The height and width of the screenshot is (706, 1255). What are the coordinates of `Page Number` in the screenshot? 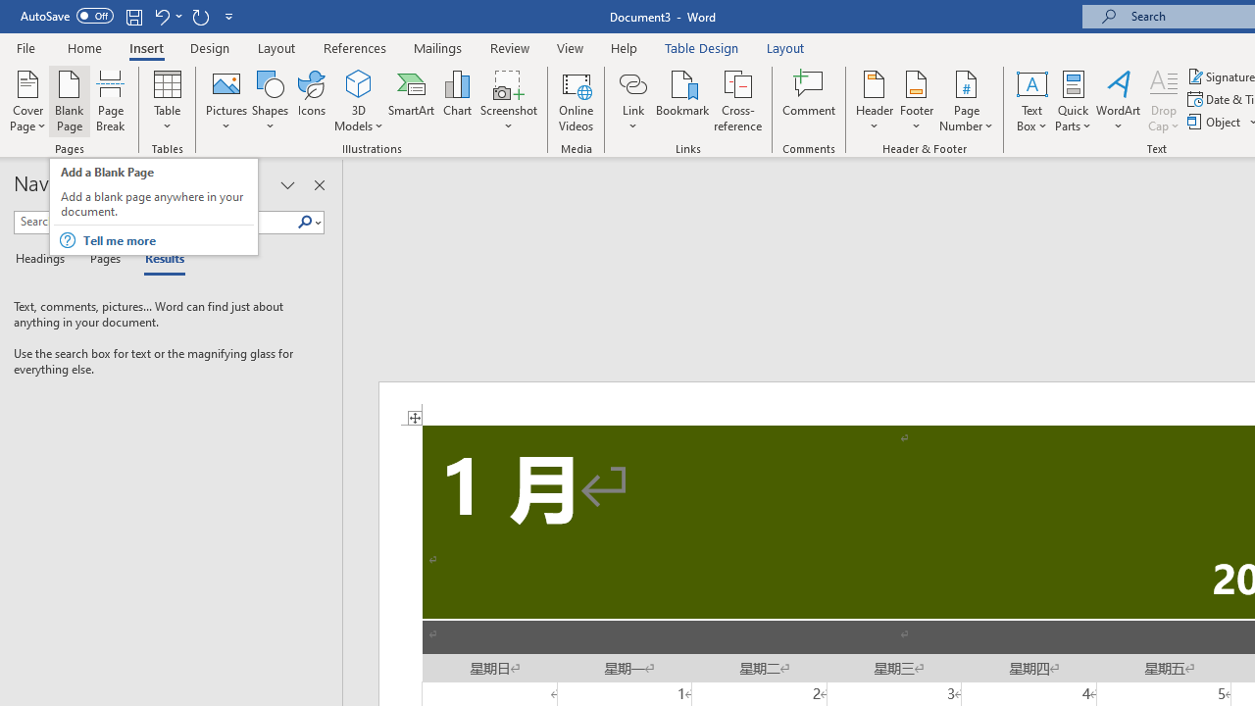 It's located at (967, 100).